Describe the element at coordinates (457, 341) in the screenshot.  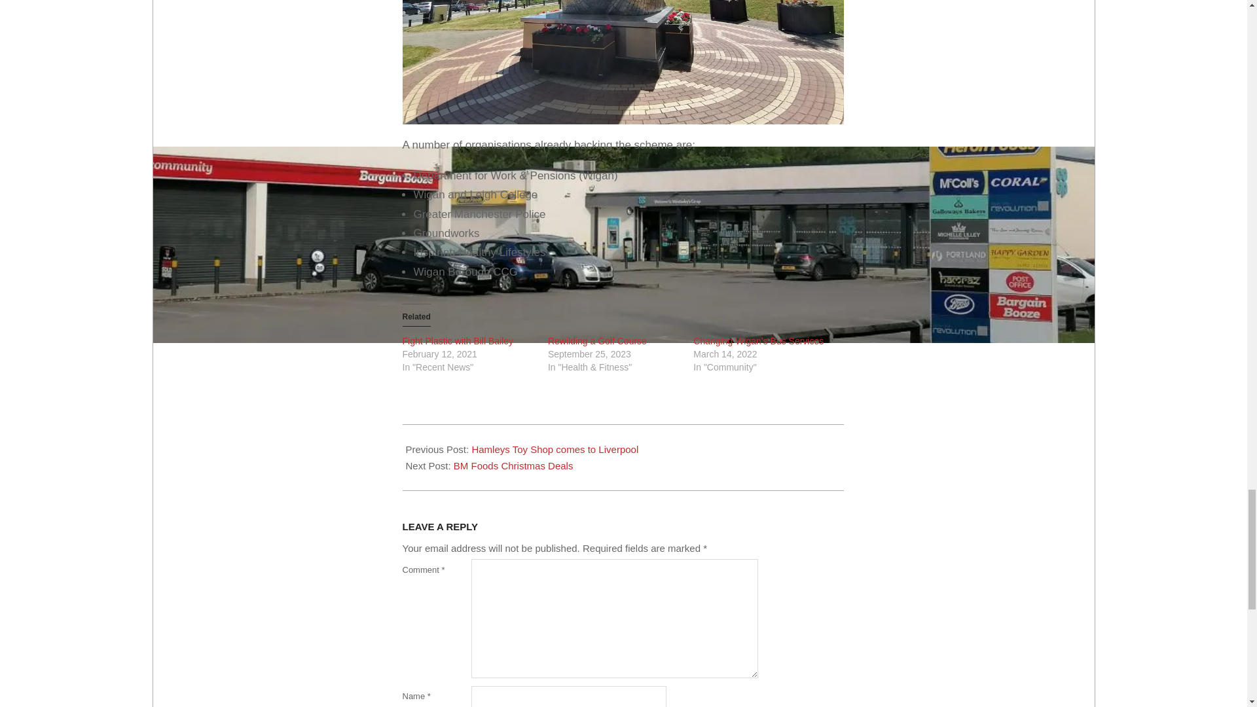
I see `Fight Plastic with Bill Bailey` at that location.